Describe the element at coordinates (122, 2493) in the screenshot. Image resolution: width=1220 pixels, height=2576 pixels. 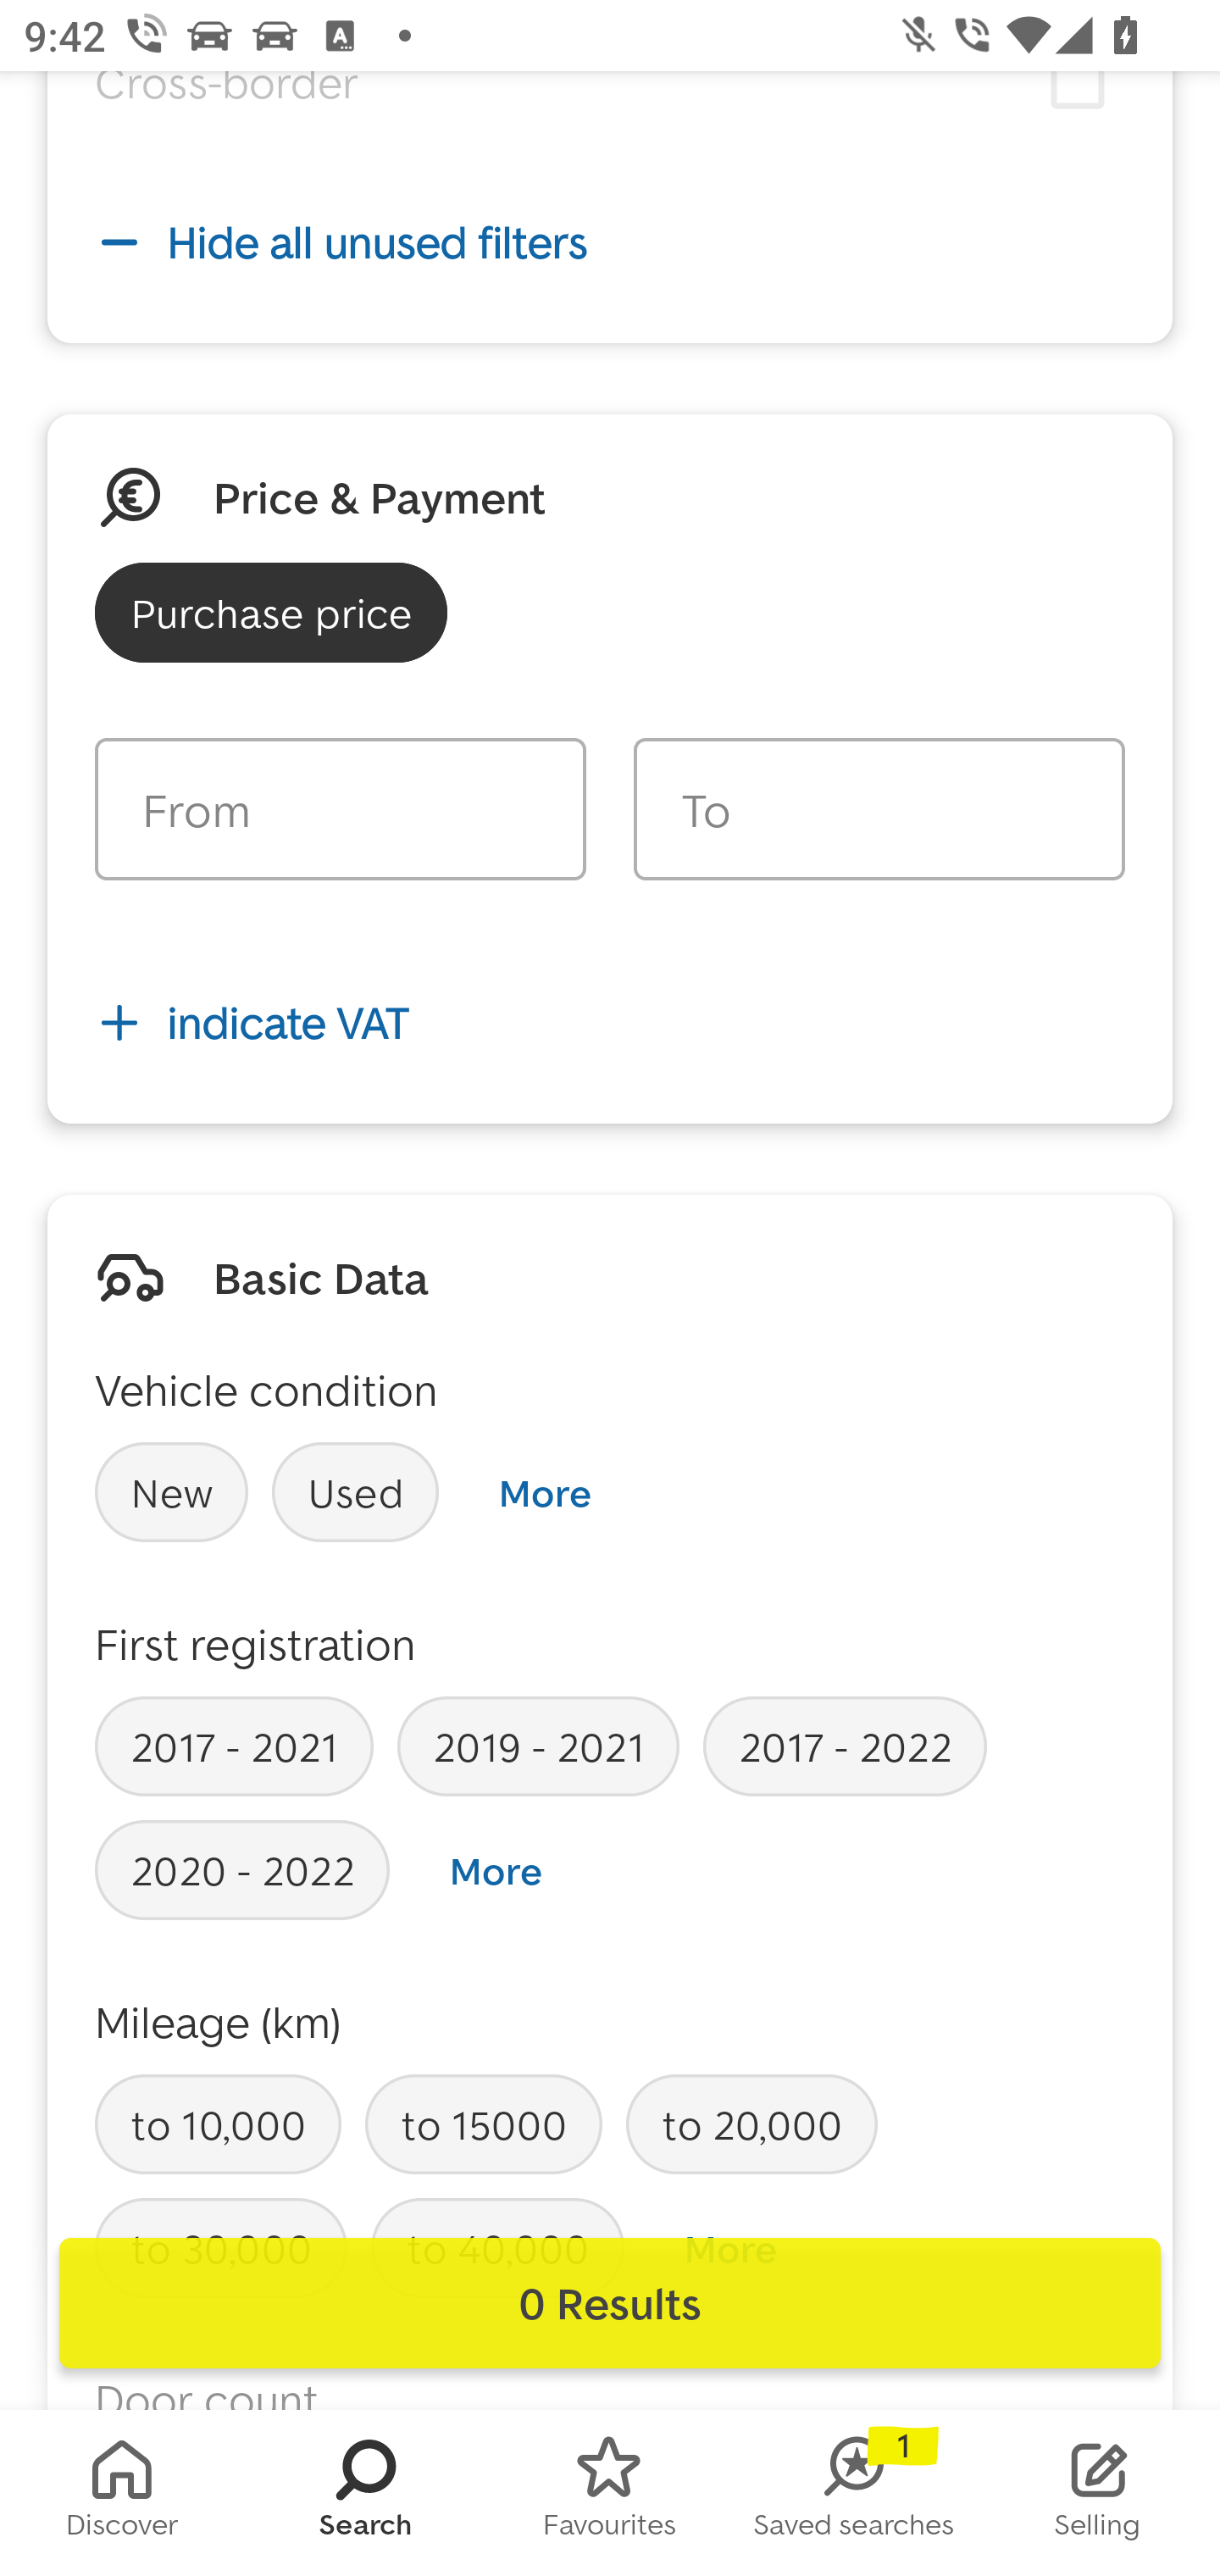
I see `HOMESCREEN Discover` at that location.